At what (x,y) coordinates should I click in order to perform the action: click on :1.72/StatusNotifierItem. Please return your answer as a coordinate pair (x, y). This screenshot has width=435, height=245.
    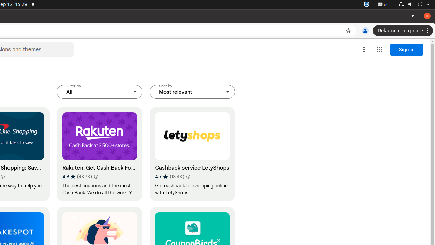
    Looking at the image, I should click on (367, 5).